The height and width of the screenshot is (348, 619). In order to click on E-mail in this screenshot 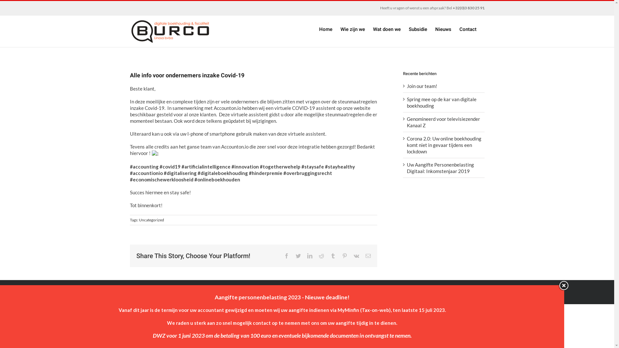, I will do `click(368, 256)`.